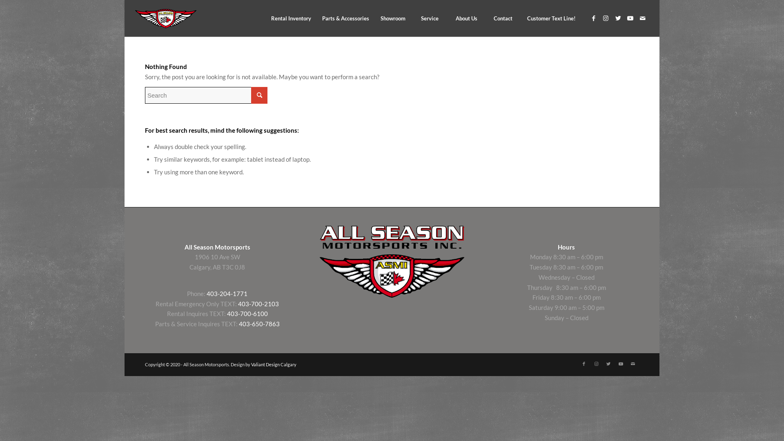 The image size is (784, 441). I want to click on Twitter, so click(608, 364).